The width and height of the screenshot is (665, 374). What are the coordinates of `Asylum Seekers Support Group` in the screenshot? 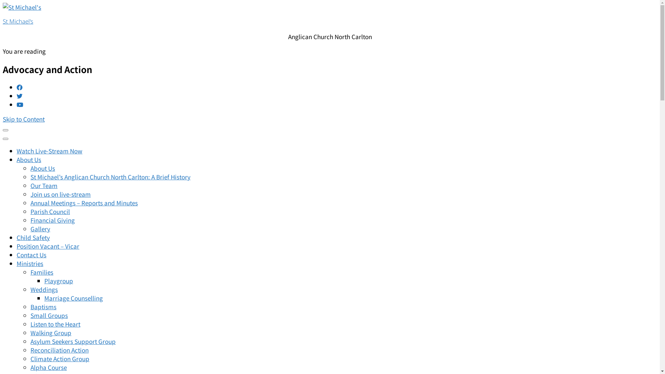 It's located at (73, 341).